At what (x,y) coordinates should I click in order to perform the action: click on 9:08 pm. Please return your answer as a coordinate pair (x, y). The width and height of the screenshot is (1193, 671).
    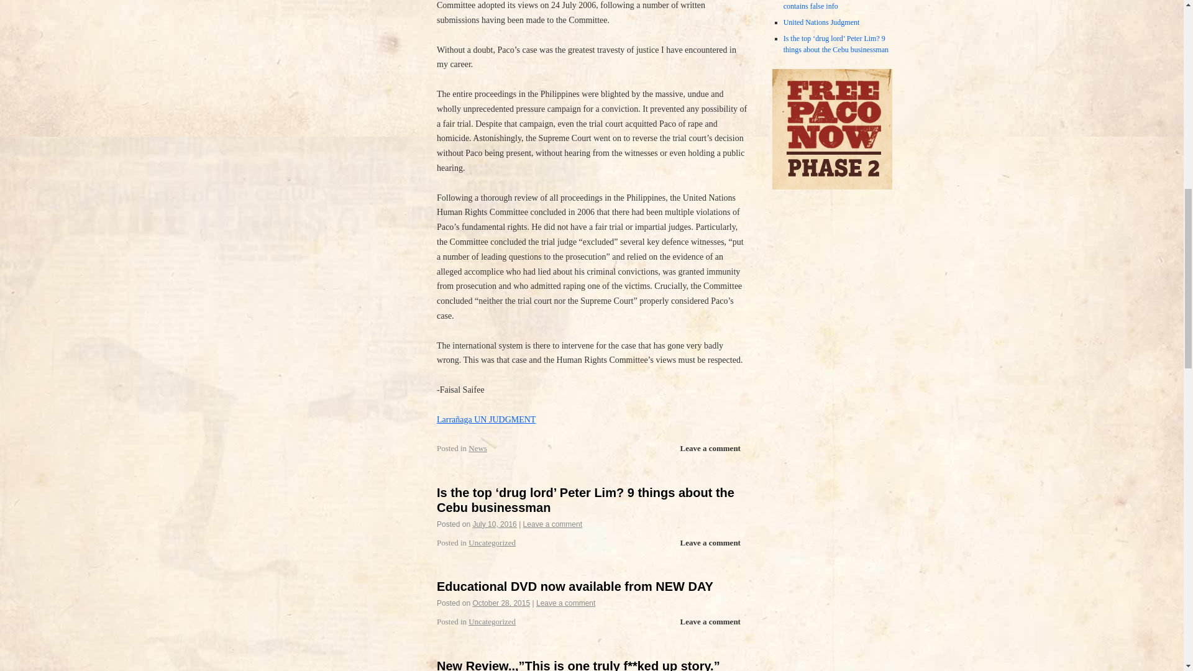
    Looking at the image, I should click on (495, 524).